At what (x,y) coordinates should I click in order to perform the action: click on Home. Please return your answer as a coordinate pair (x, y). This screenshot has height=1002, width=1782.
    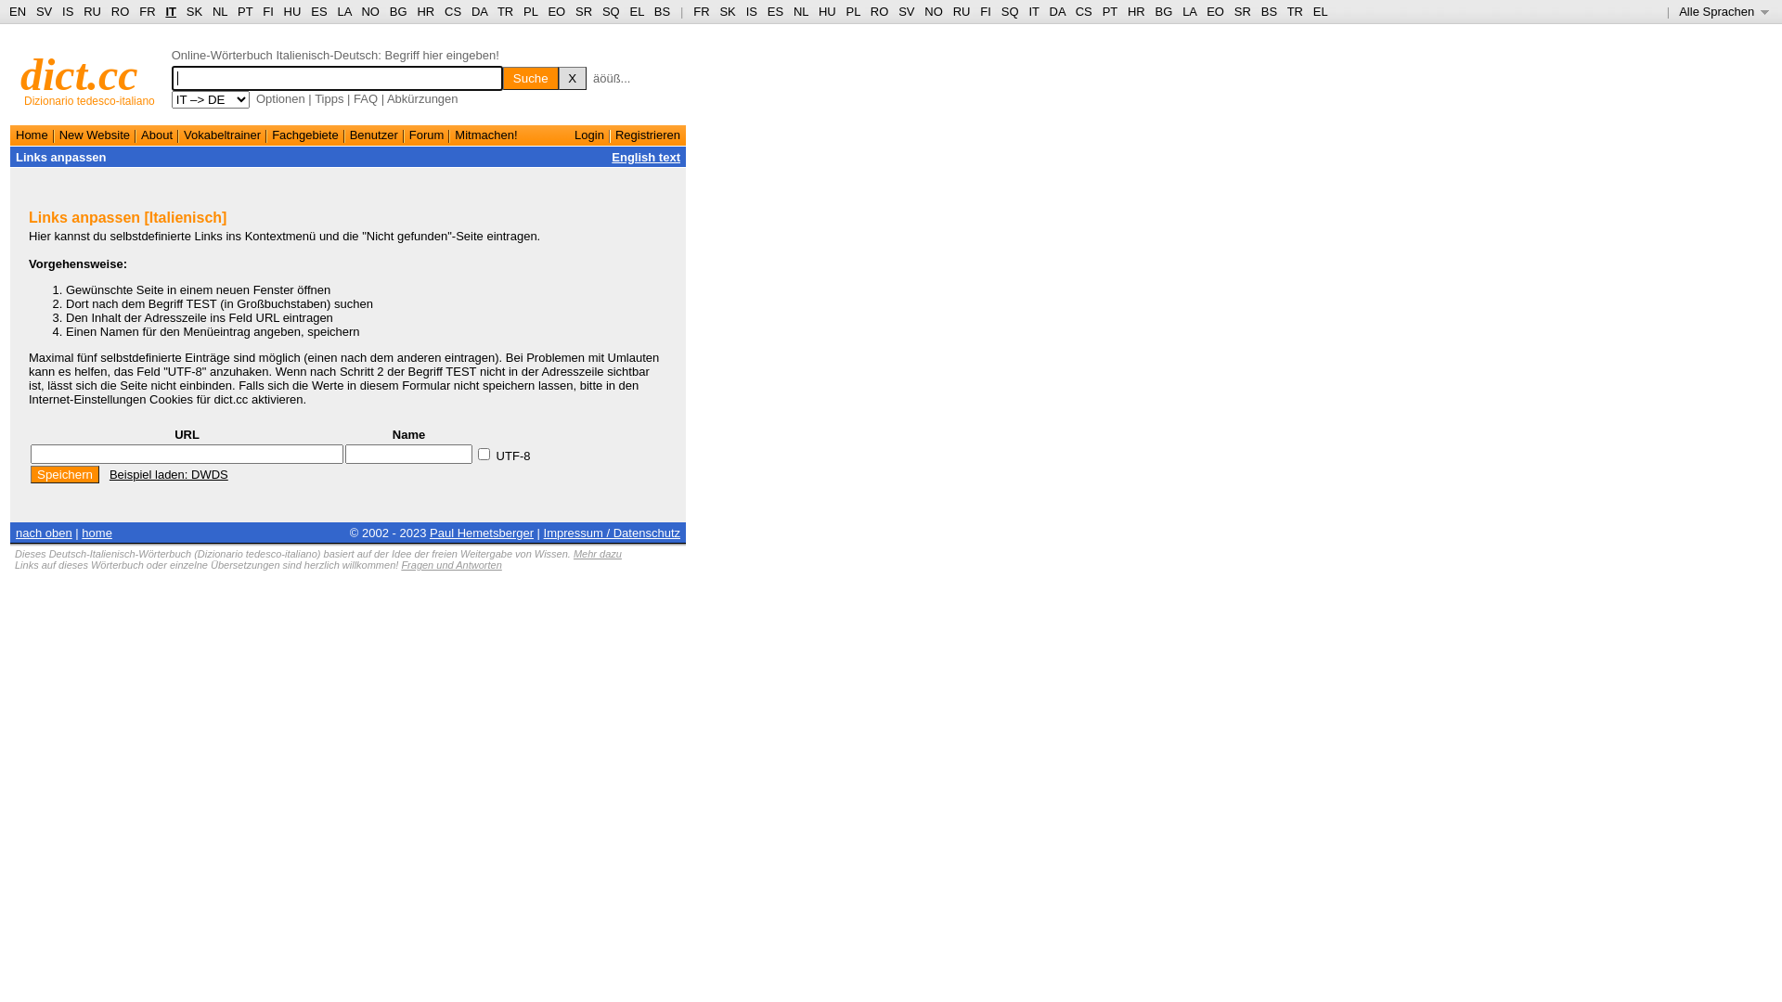
    Looking at the image, I should click on (32, 135).